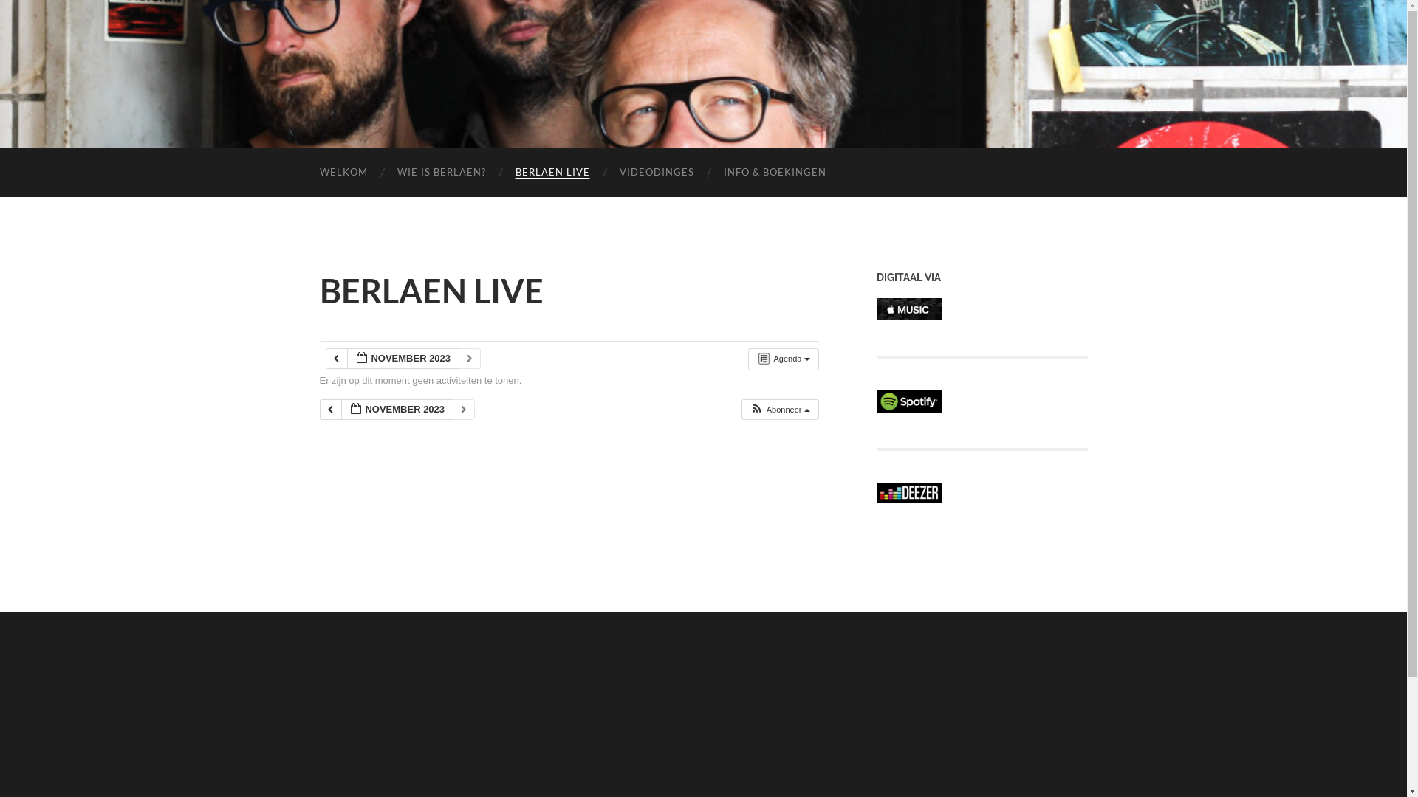 The height and width of the screenshot is (797, 1418). What do you see at coordinates (775, 173) in the screenshot?
I see `INFO & BOEKINGEN` at bounding box center [775, 173].